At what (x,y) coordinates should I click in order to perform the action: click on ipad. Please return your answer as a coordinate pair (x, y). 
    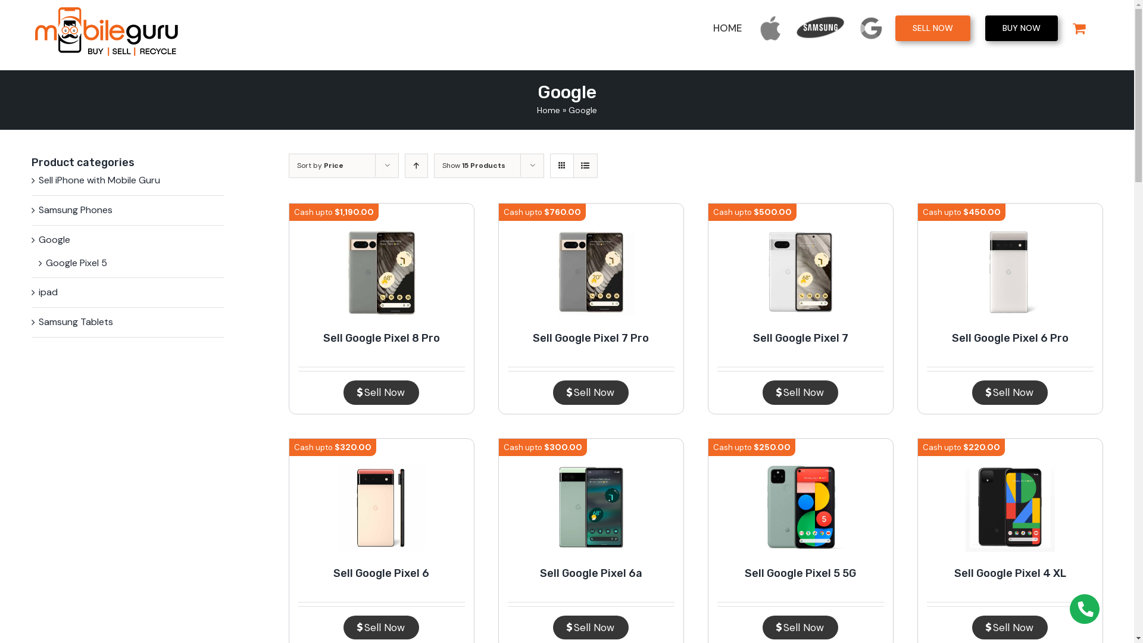
    Looking at the image, I should click on (48, 293).